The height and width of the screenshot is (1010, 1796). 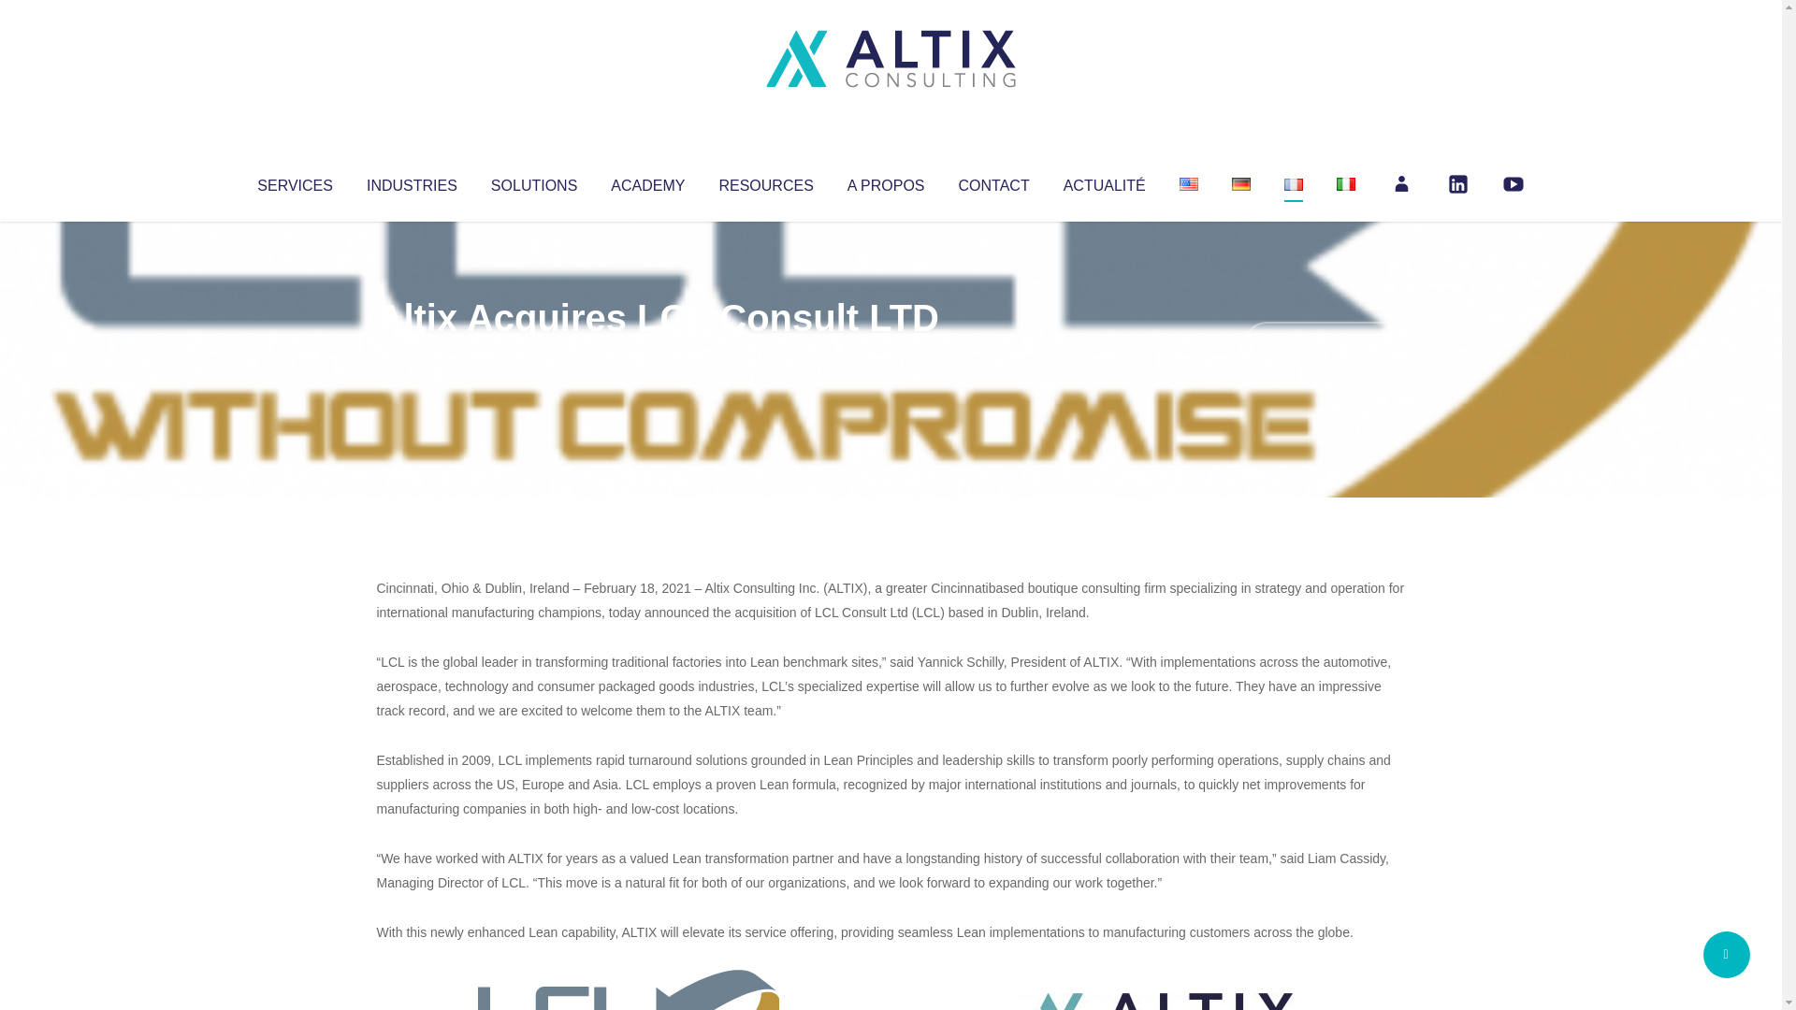 What do you see at coordinates (765, 181) in the screenshot?
I see `RESOURCES` at bounding box center [765, 181].